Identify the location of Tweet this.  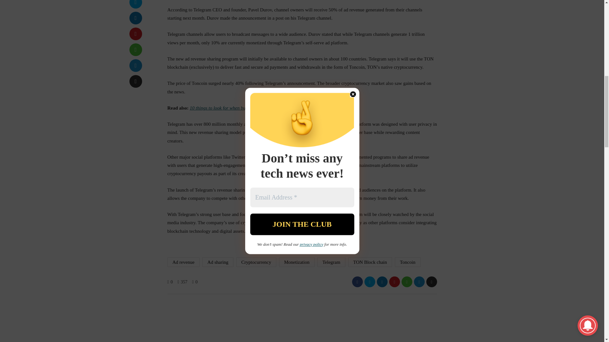
(135, 4).